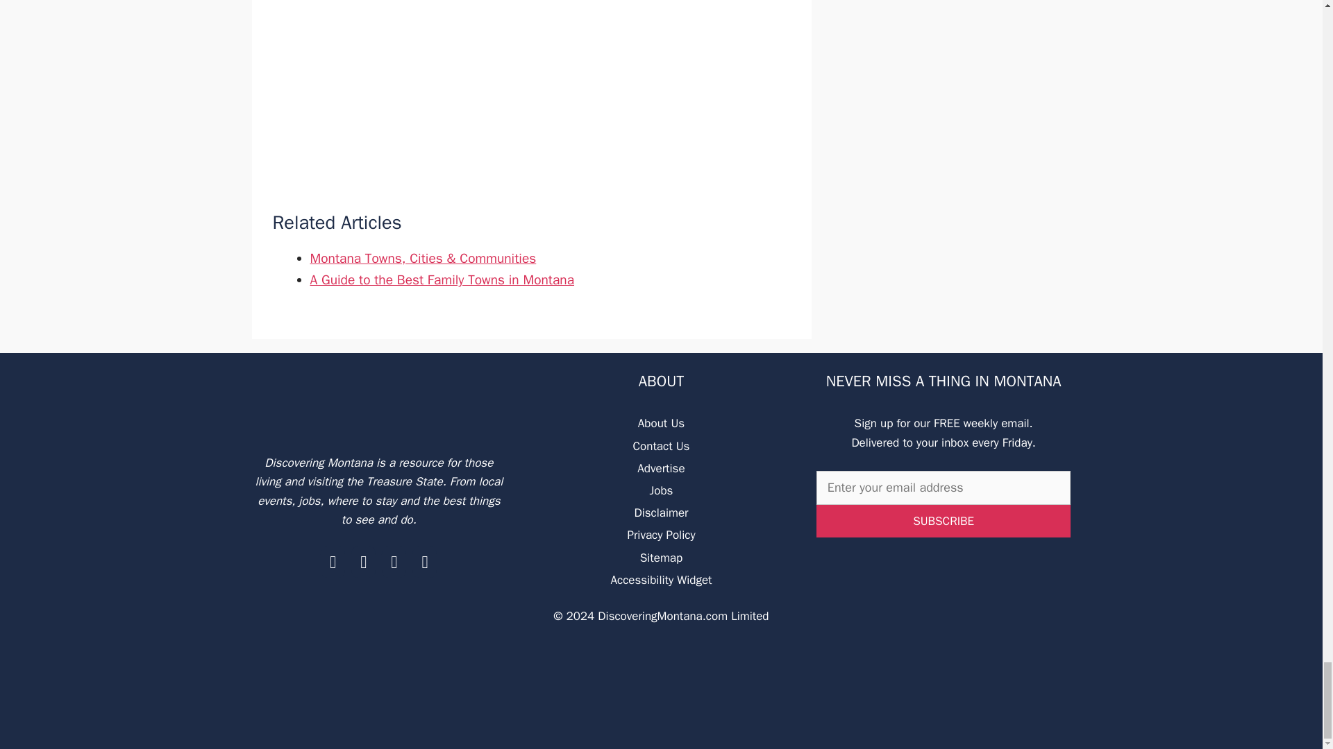  Describe the element at coordinates (530, 92) in the screenshot. I see `YouTube video player` at that location.